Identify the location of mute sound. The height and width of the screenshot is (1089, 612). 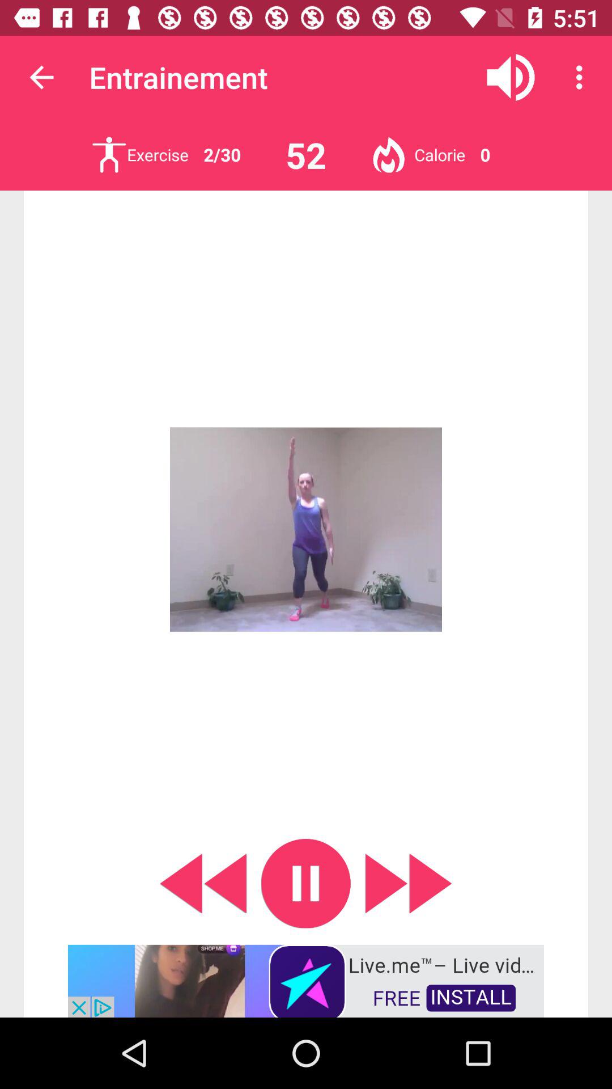
(511, 77).